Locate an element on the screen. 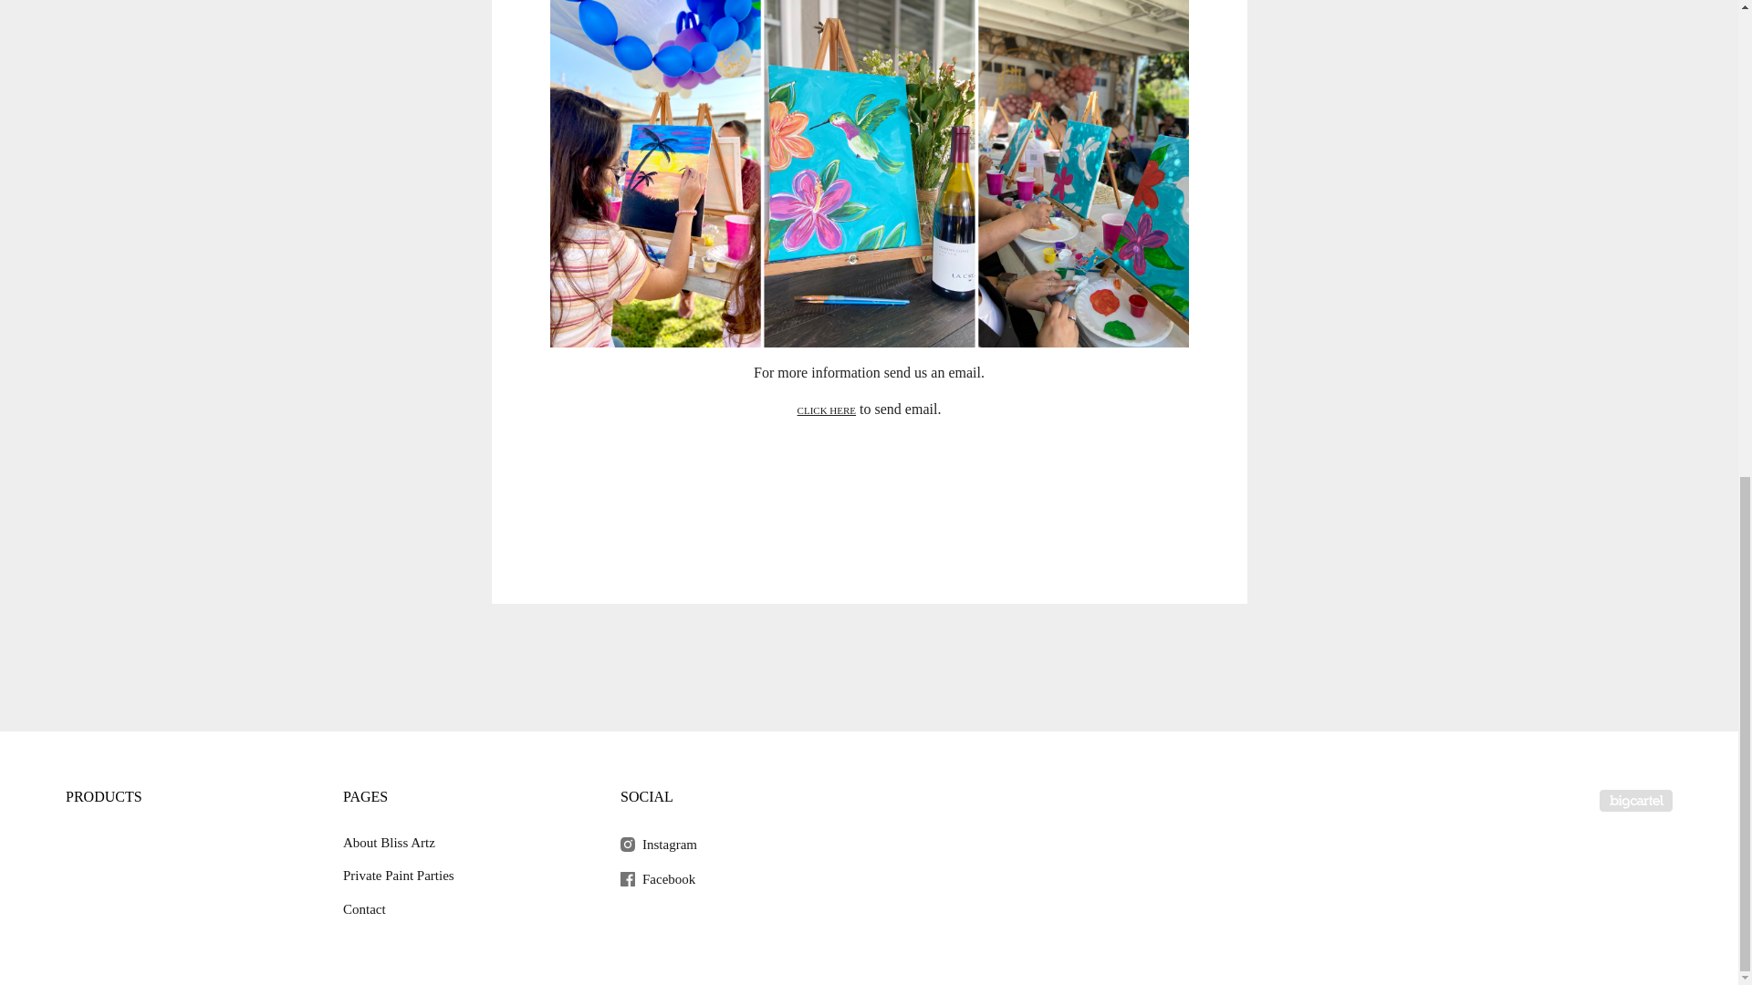 The image size is (1752, 985). View Private Paint Parties is located at coordinates (458, 876).